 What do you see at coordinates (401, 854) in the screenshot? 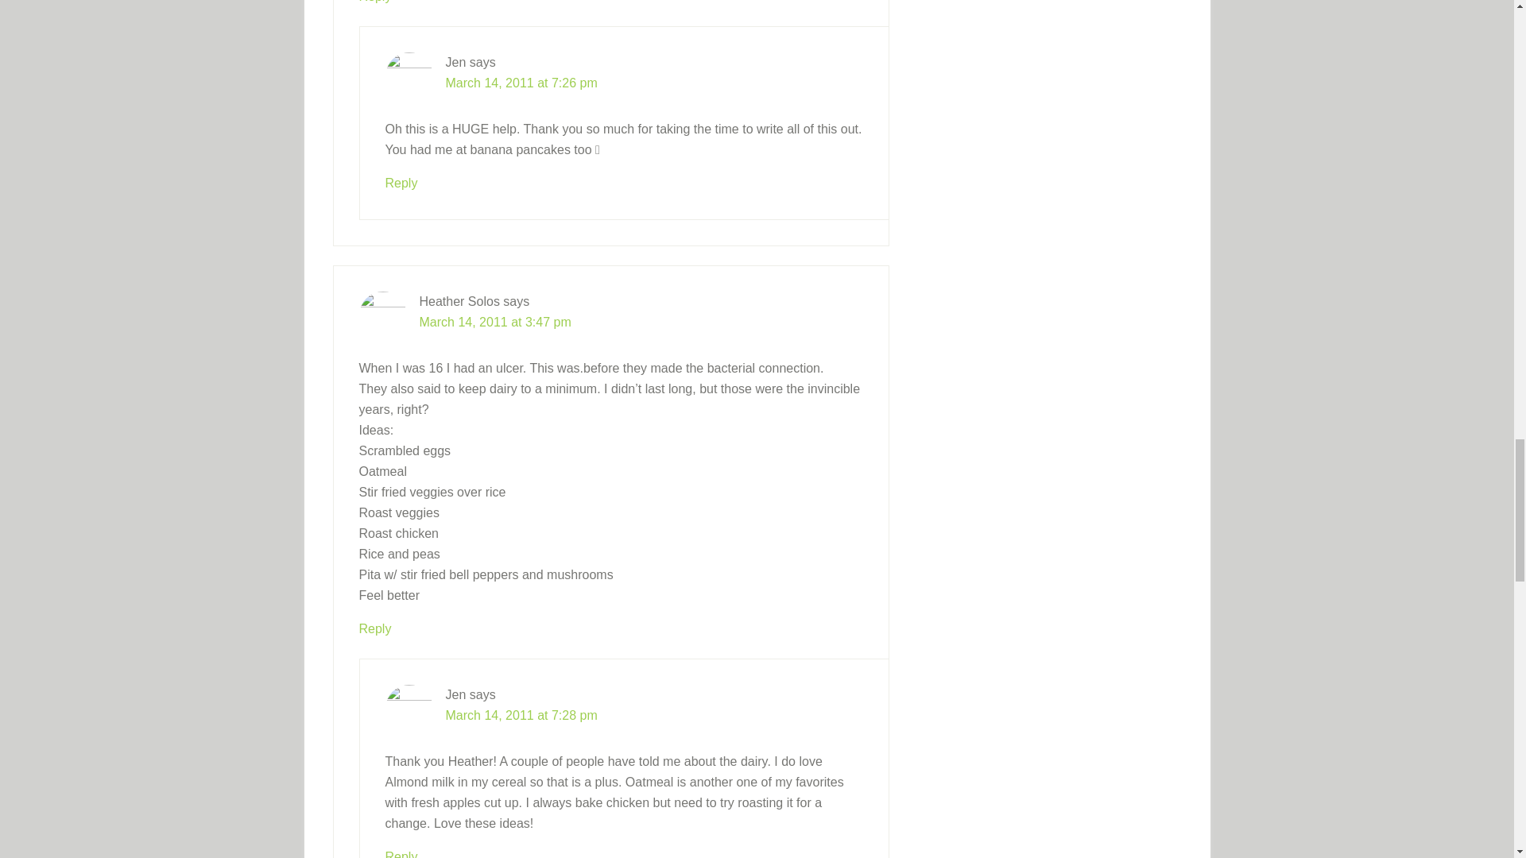
I see `Reply` at bounding box center [401, 854].